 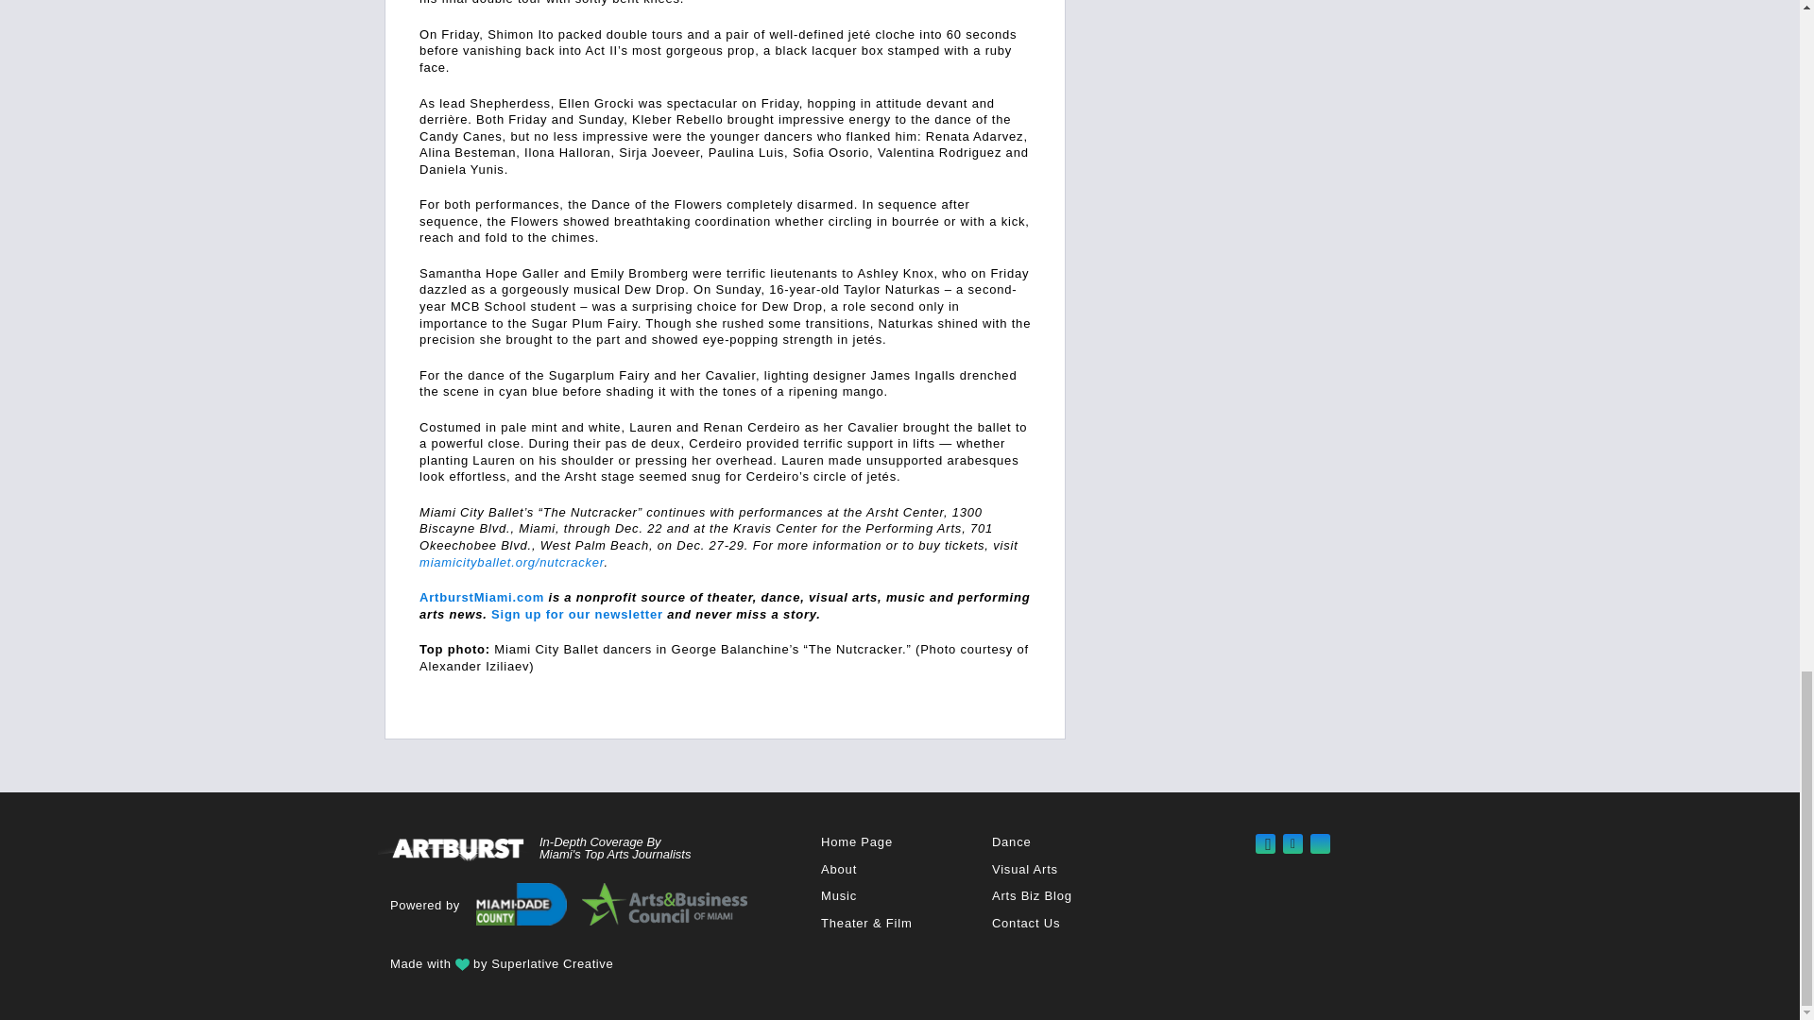 I want to click on Dance, so click(x=1012, y=841).